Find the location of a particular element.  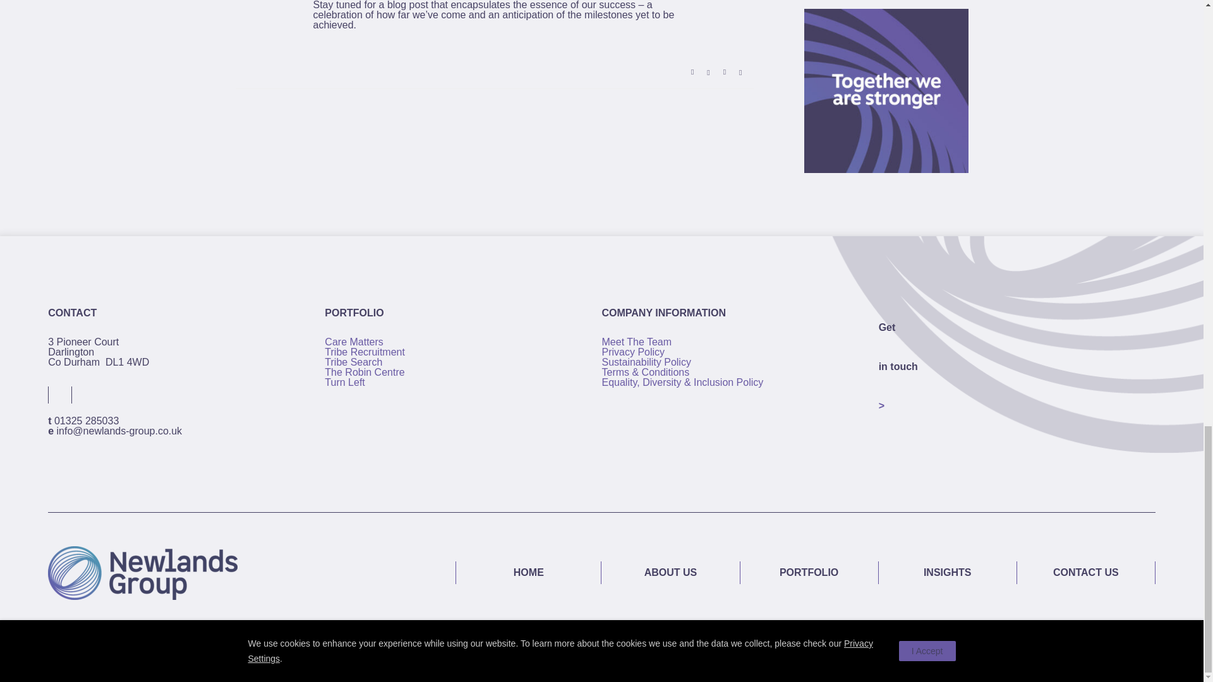

Tribe Recruitment is located at coordinates (365, 351).